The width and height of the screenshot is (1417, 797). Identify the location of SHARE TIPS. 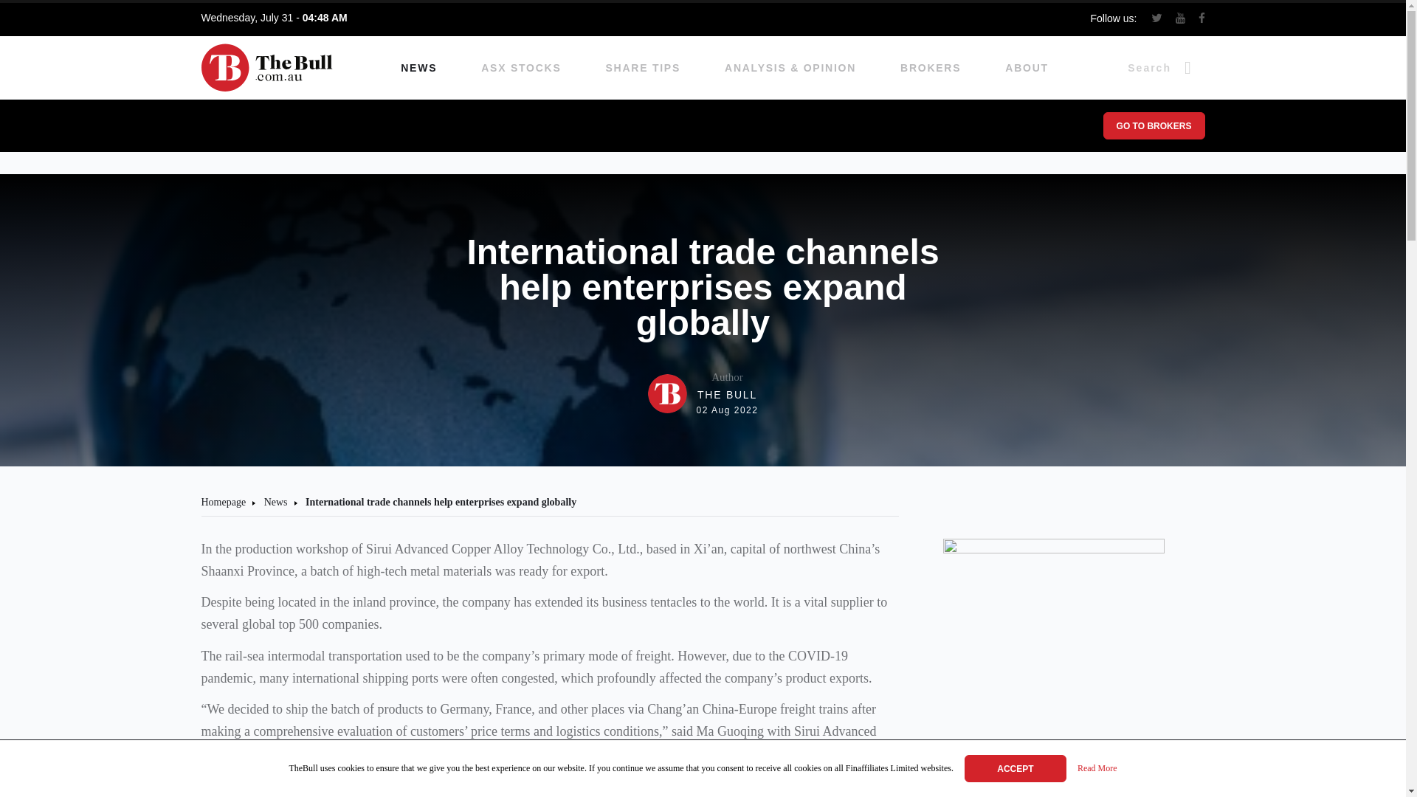
(1016, 767).